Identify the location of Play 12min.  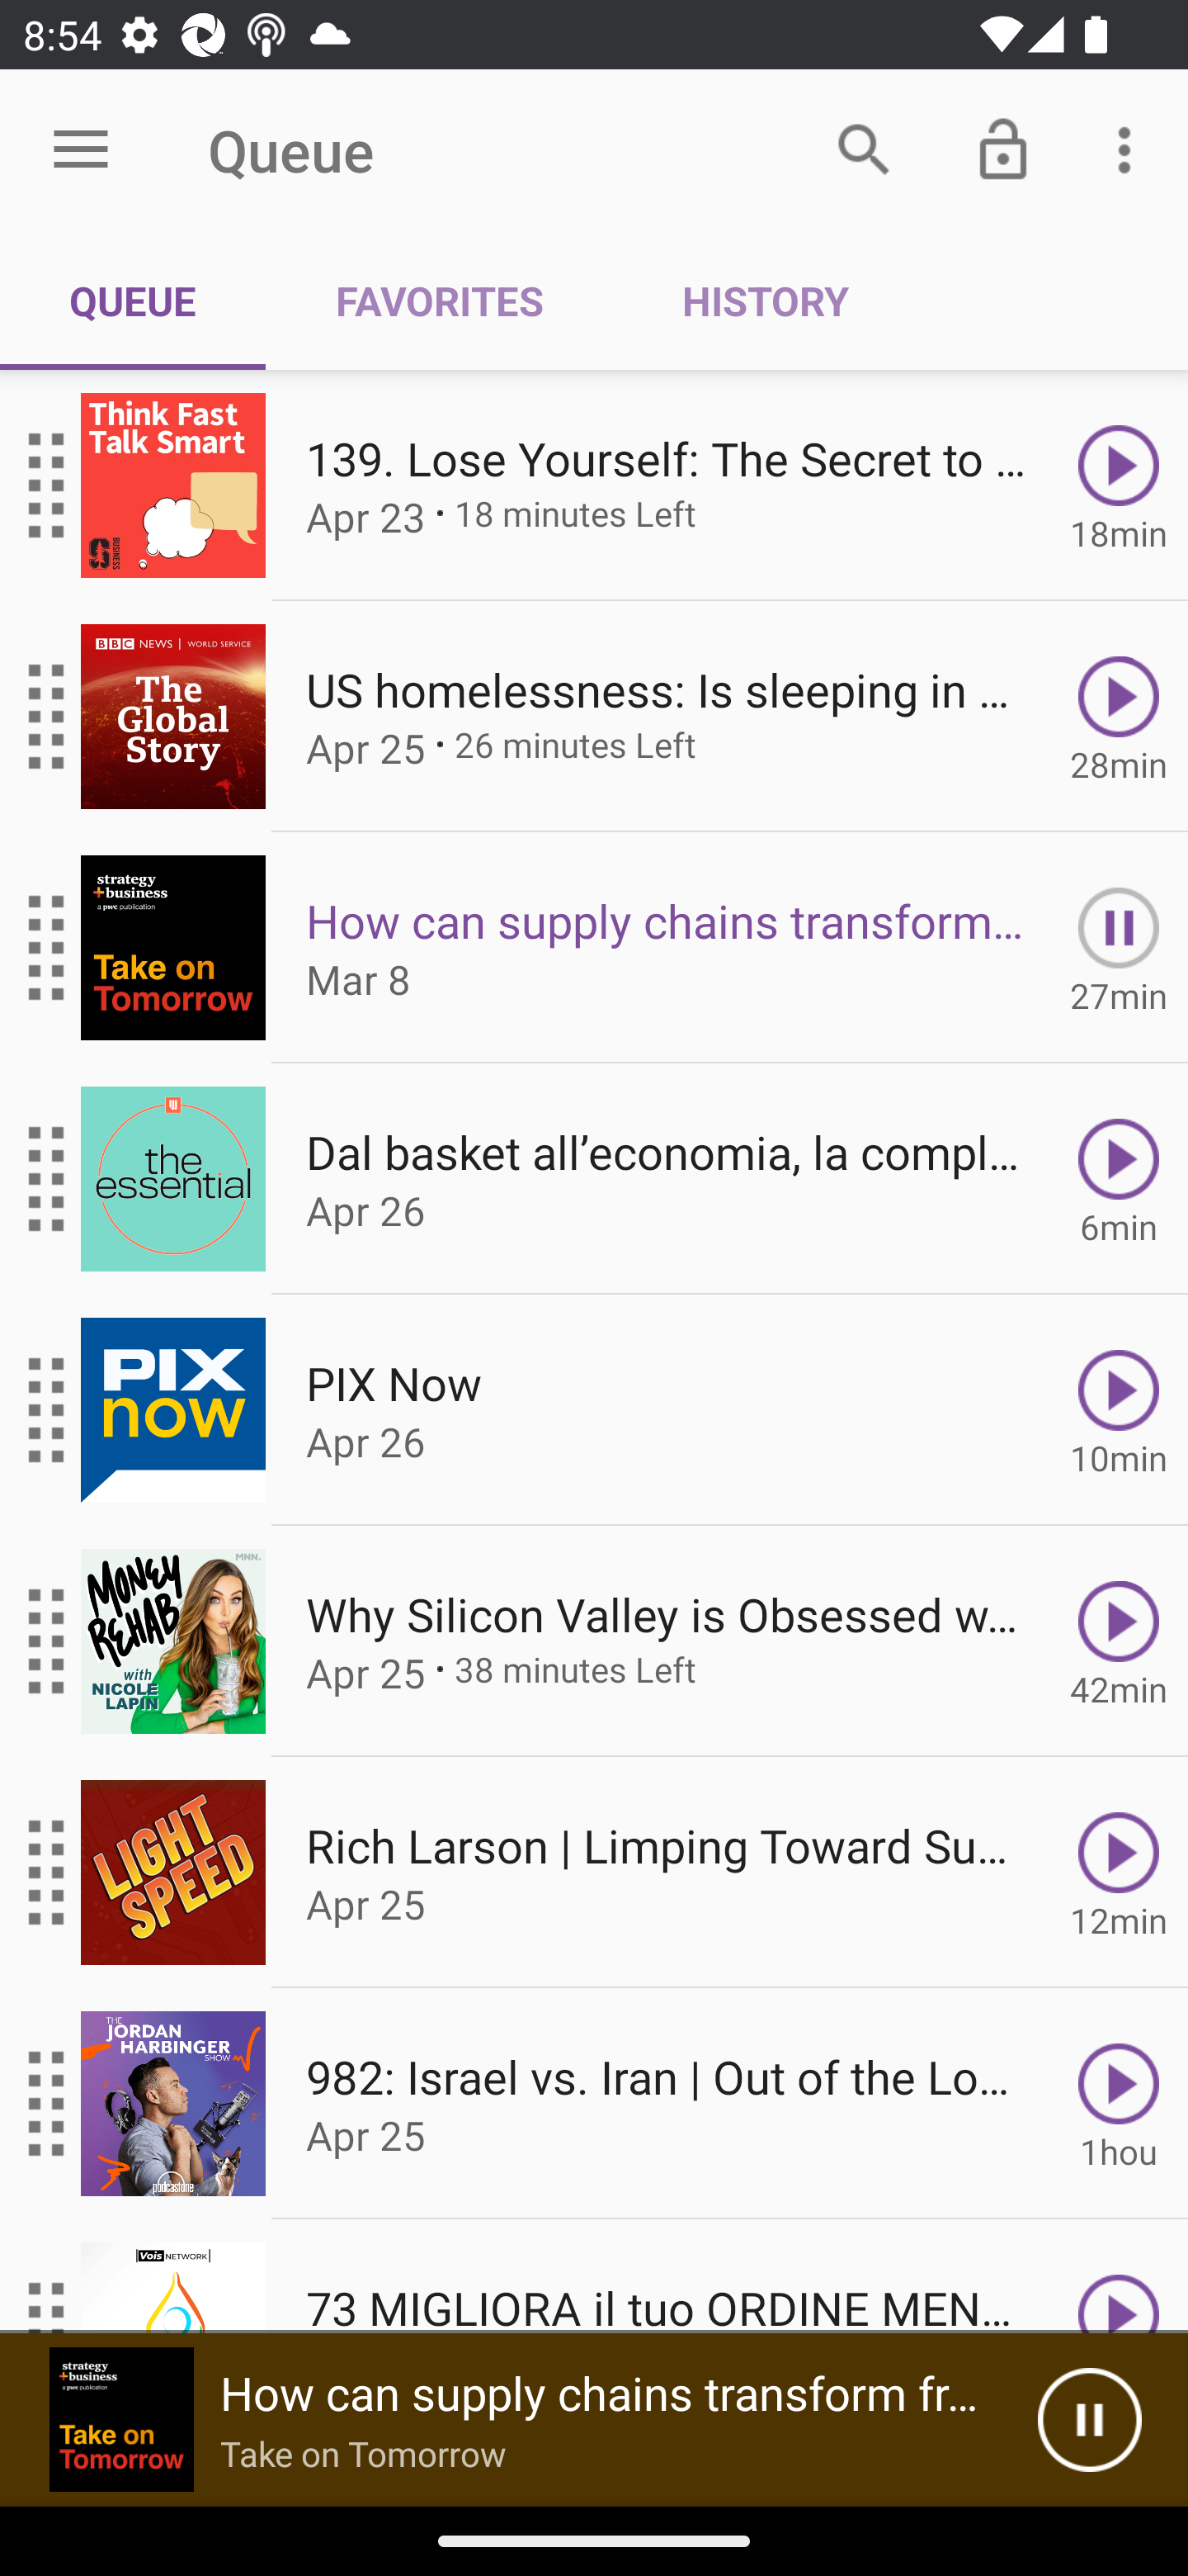
(1119, 1873).